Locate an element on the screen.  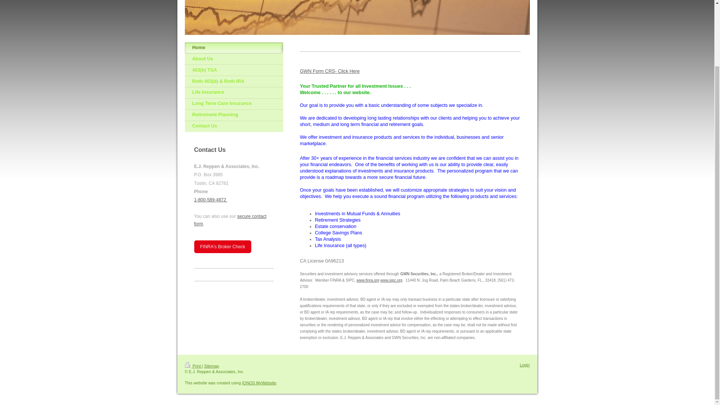
Sitemap is located at coordinates (212, 366).